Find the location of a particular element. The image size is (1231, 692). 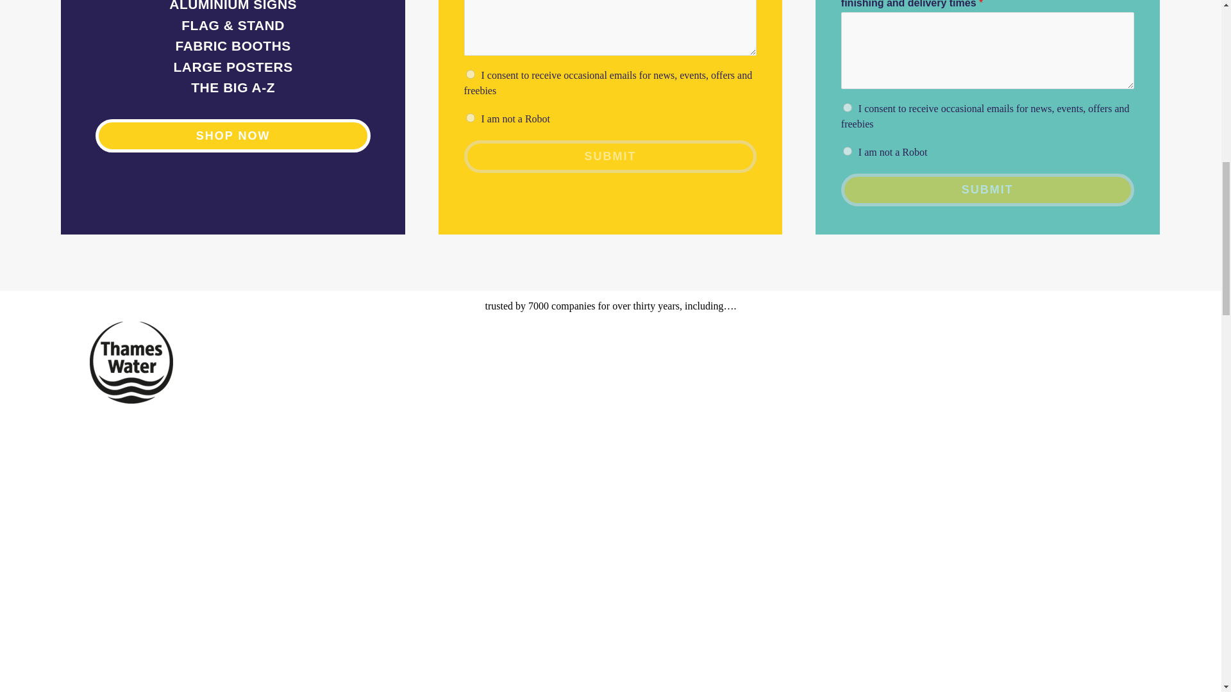

LARGE POSTERS is located at coordinates (233, 67).